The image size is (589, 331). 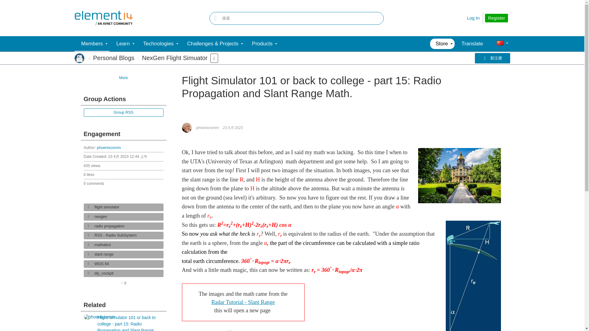 I want to click on Members, so click(x=92, y=44).